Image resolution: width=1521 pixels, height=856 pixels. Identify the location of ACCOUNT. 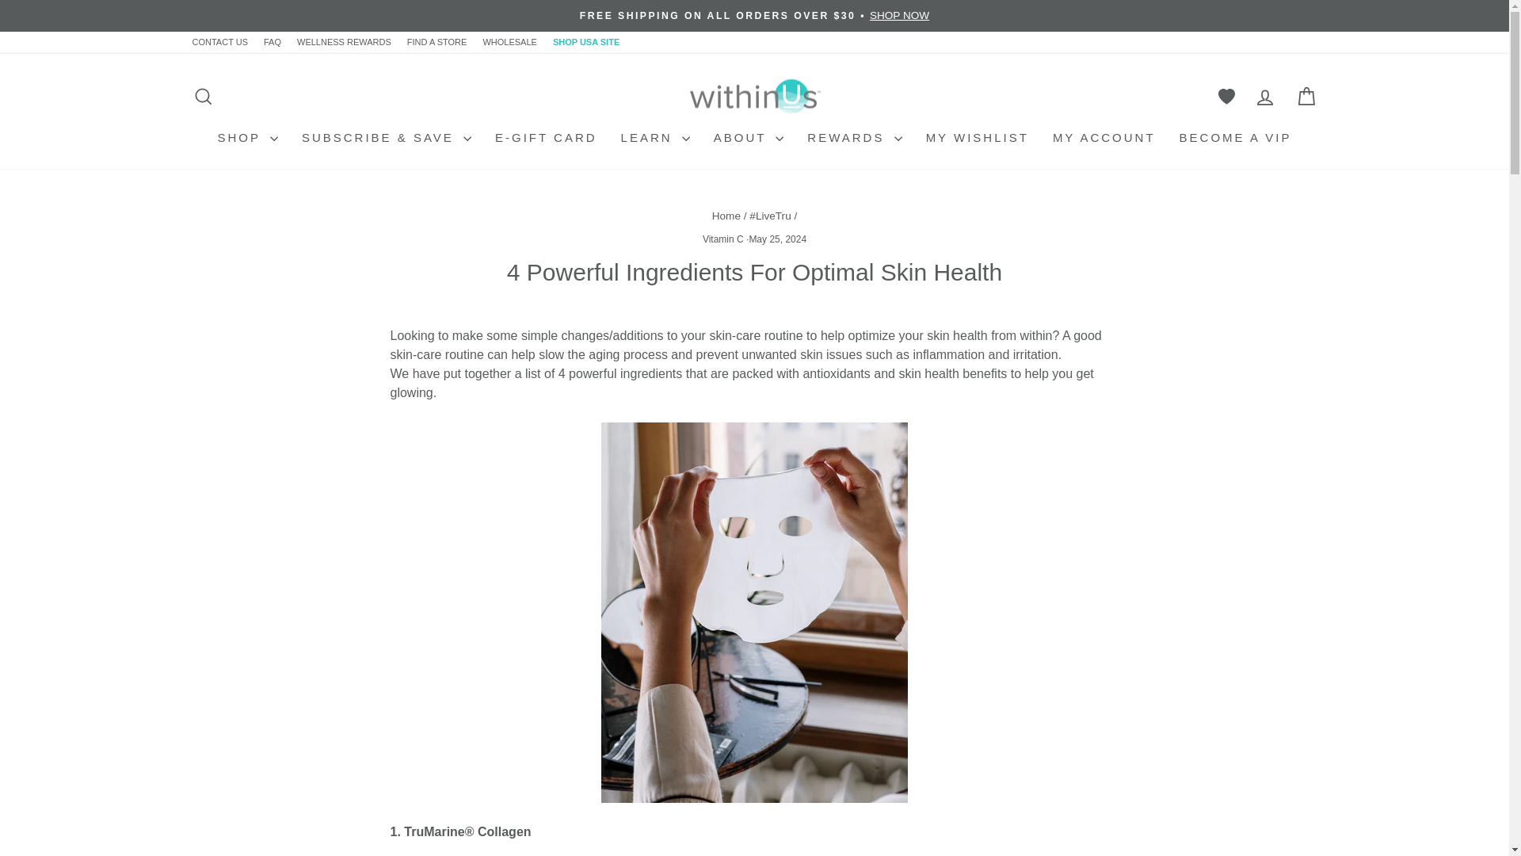
(1264, 97).